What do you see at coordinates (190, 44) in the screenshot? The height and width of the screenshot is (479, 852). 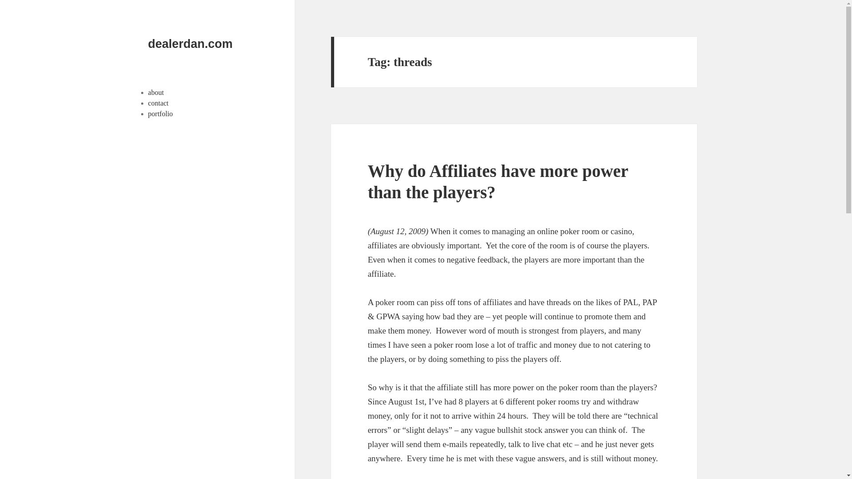 I see `dealerdan.com` at bounding box center [190, 44].